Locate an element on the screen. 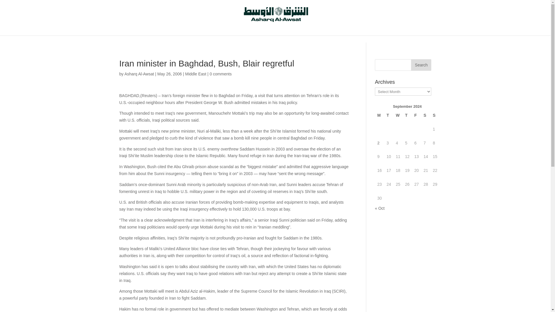  Middle East is located at coordinates (196, 74).